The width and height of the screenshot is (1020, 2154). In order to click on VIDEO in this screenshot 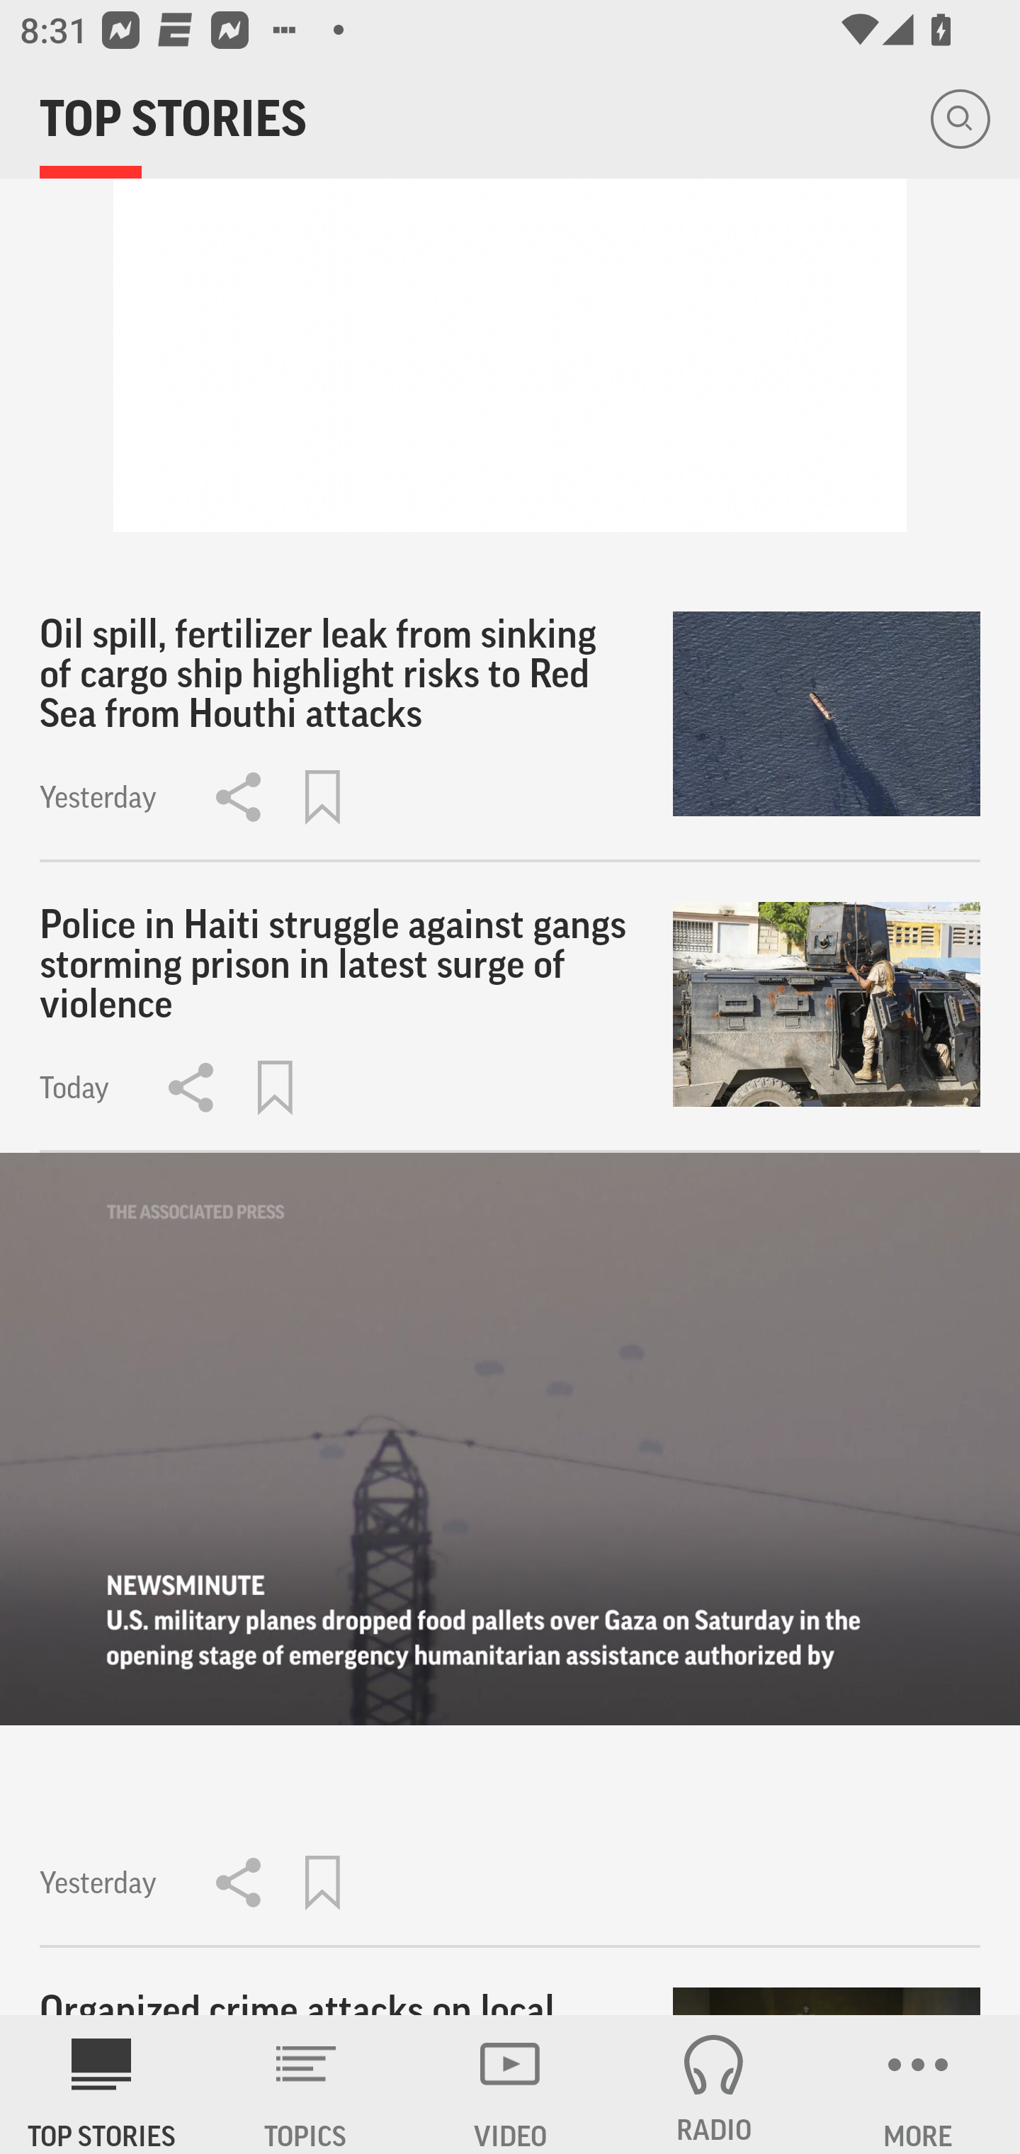, I will do `click(510, 2085)`.